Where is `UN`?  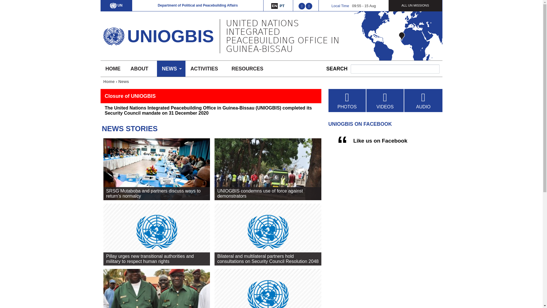 UN is located at coordinates (116, 5).